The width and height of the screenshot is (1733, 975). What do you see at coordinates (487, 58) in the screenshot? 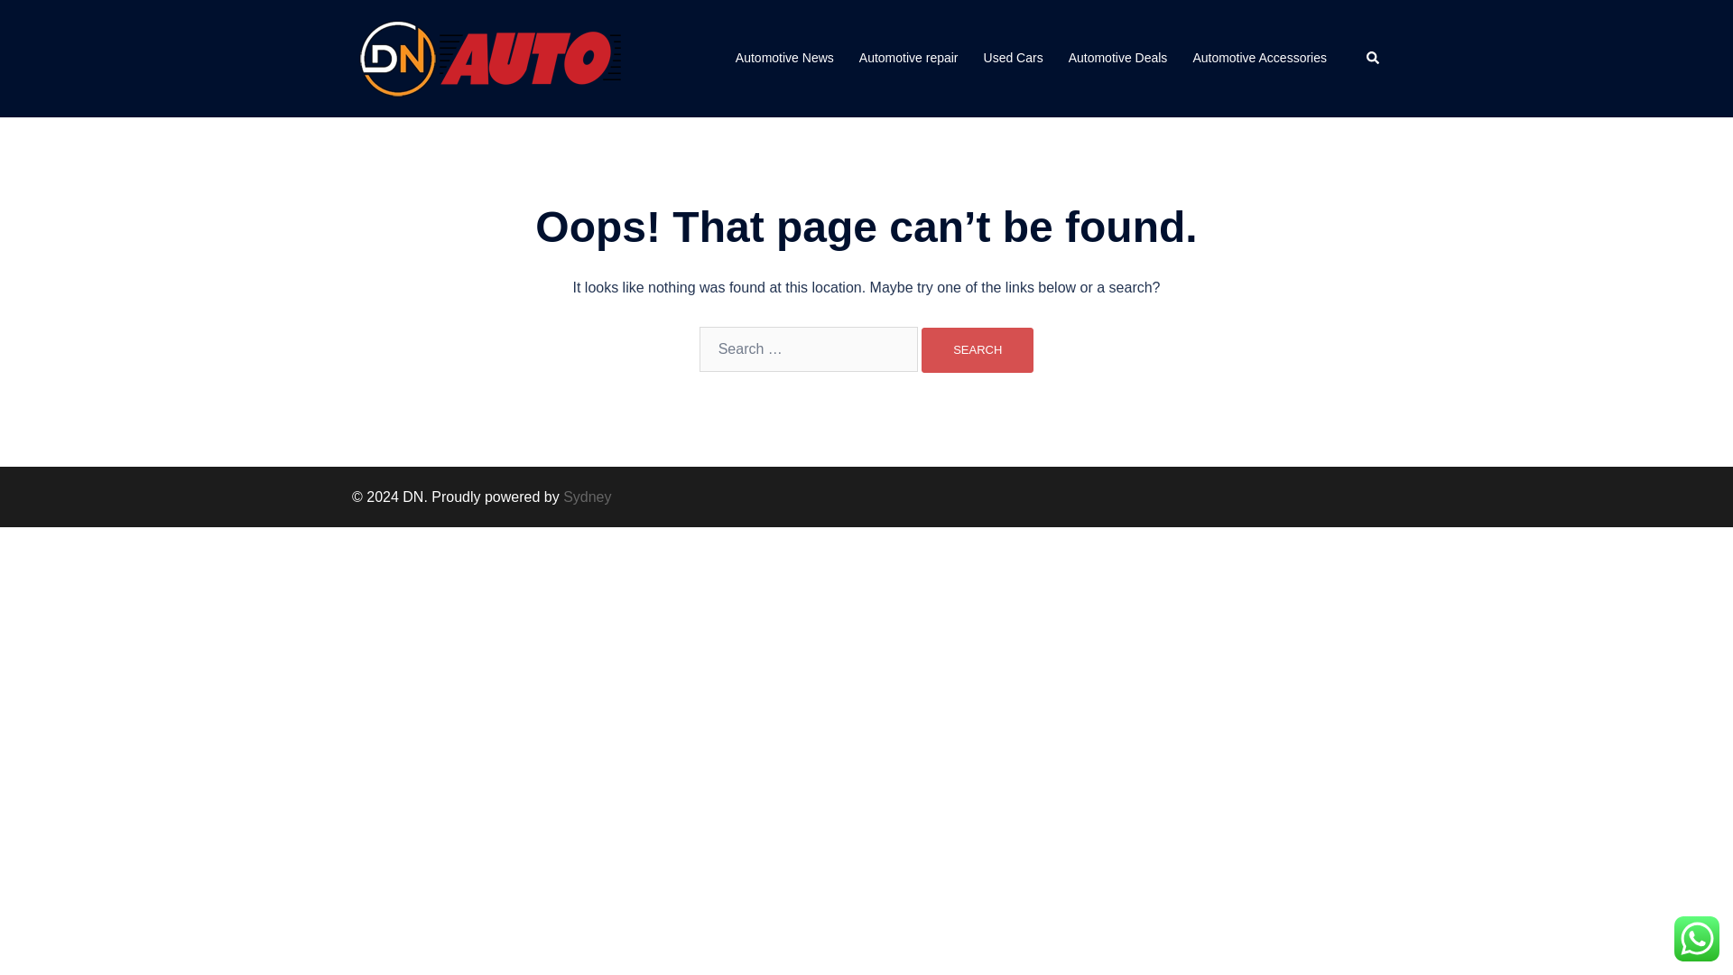
I see `DN` at bounding box center [487, 58].